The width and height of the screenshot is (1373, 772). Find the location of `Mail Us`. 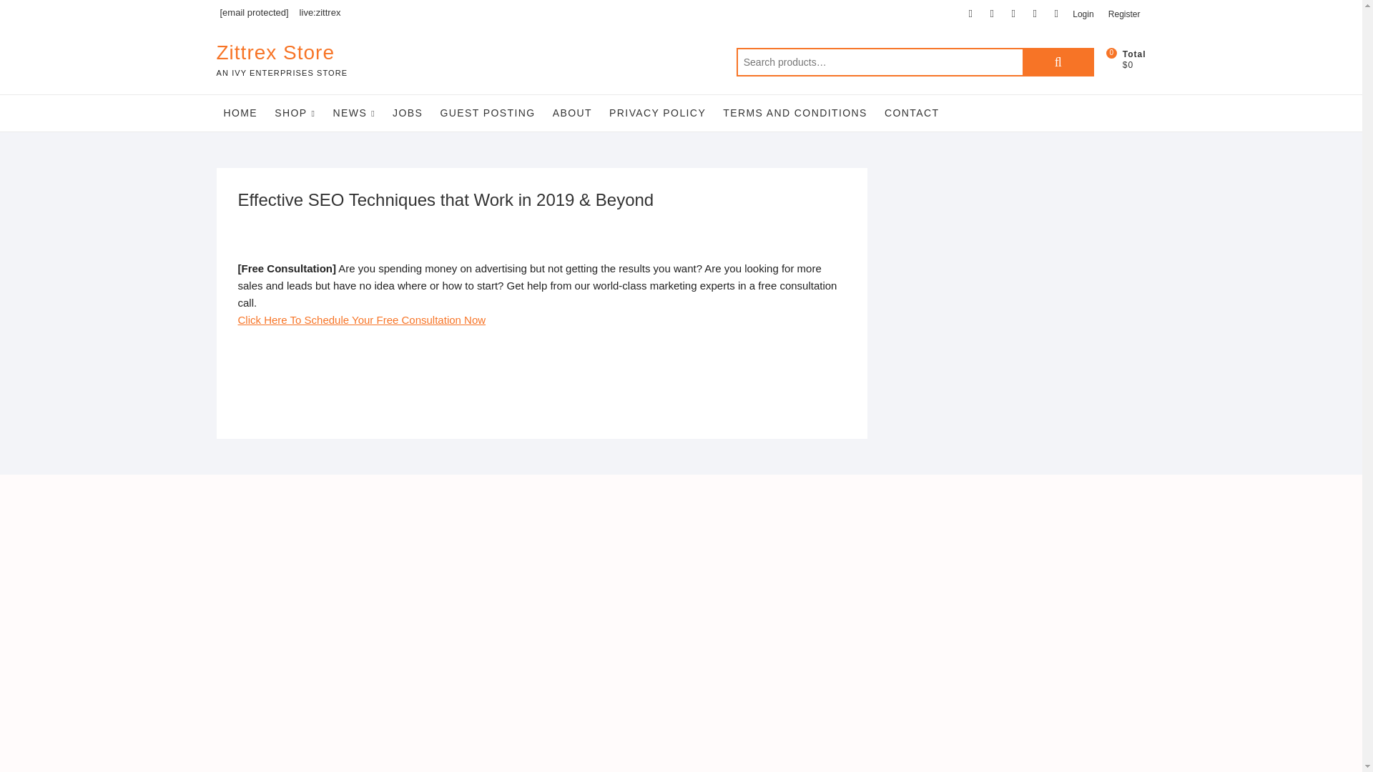

Mail Us is located at coordinates (252, 13).